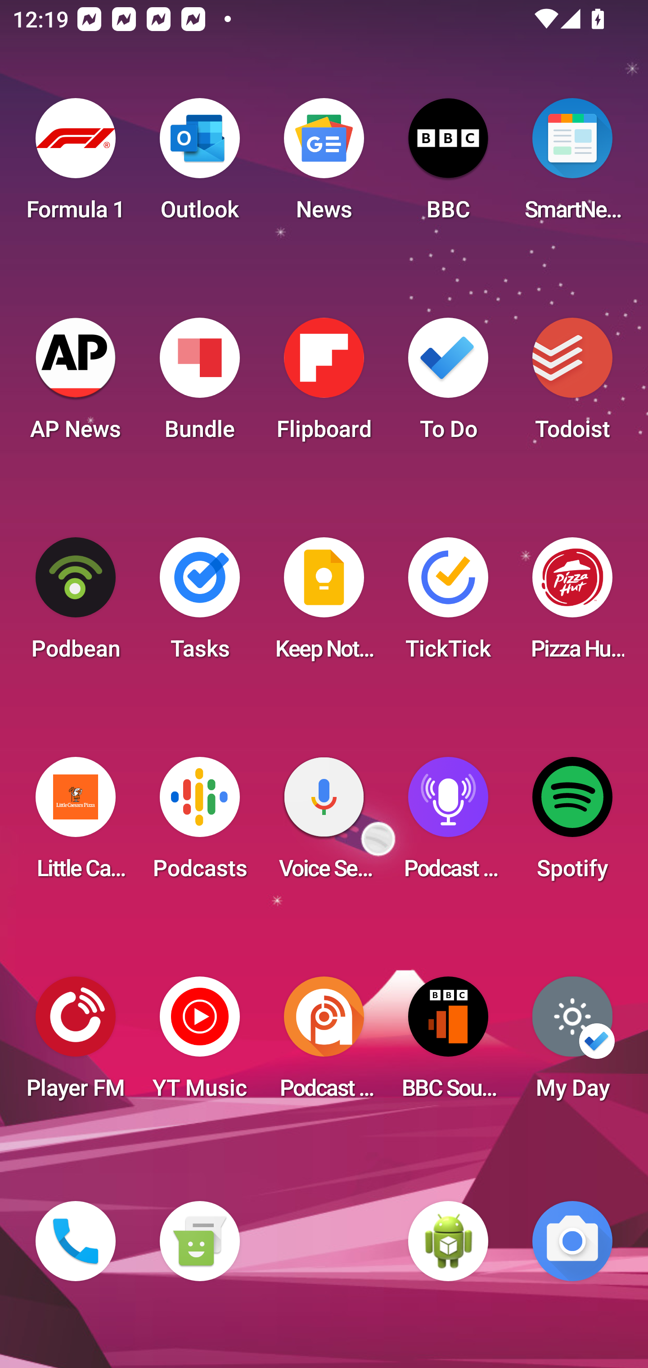 The image size is (648, 1368). I want to click on BBC Sounds, so click(448, 1043).